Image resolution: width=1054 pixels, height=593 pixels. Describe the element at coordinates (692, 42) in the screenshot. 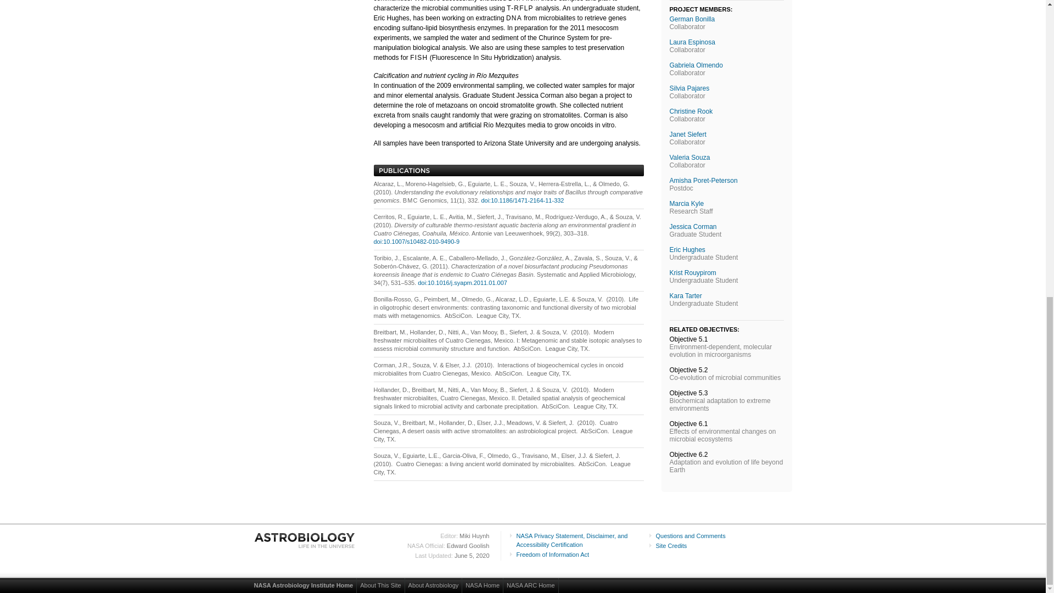

I see `Laura Espinosa` at that location.